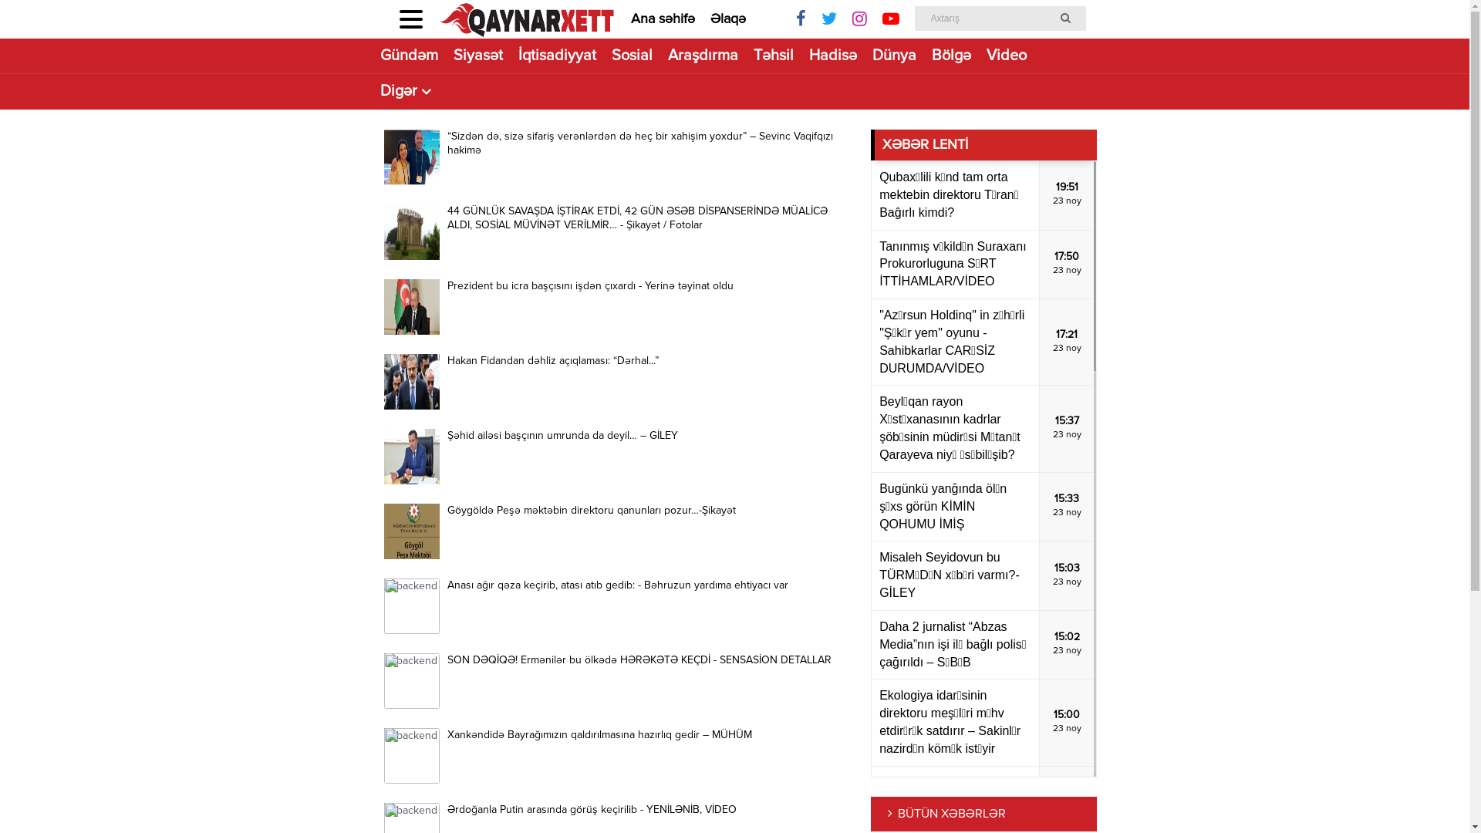 The height and width of the screenshot is (833, 1481). I want to click on Open megamenu, so click(411, 19).